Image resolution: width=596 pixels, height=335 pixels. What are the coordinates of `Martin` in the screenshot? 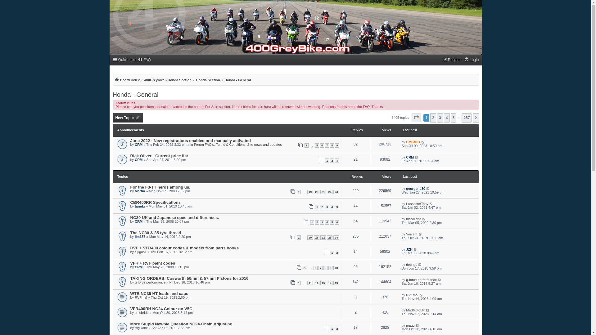 It's located at (140, 191).